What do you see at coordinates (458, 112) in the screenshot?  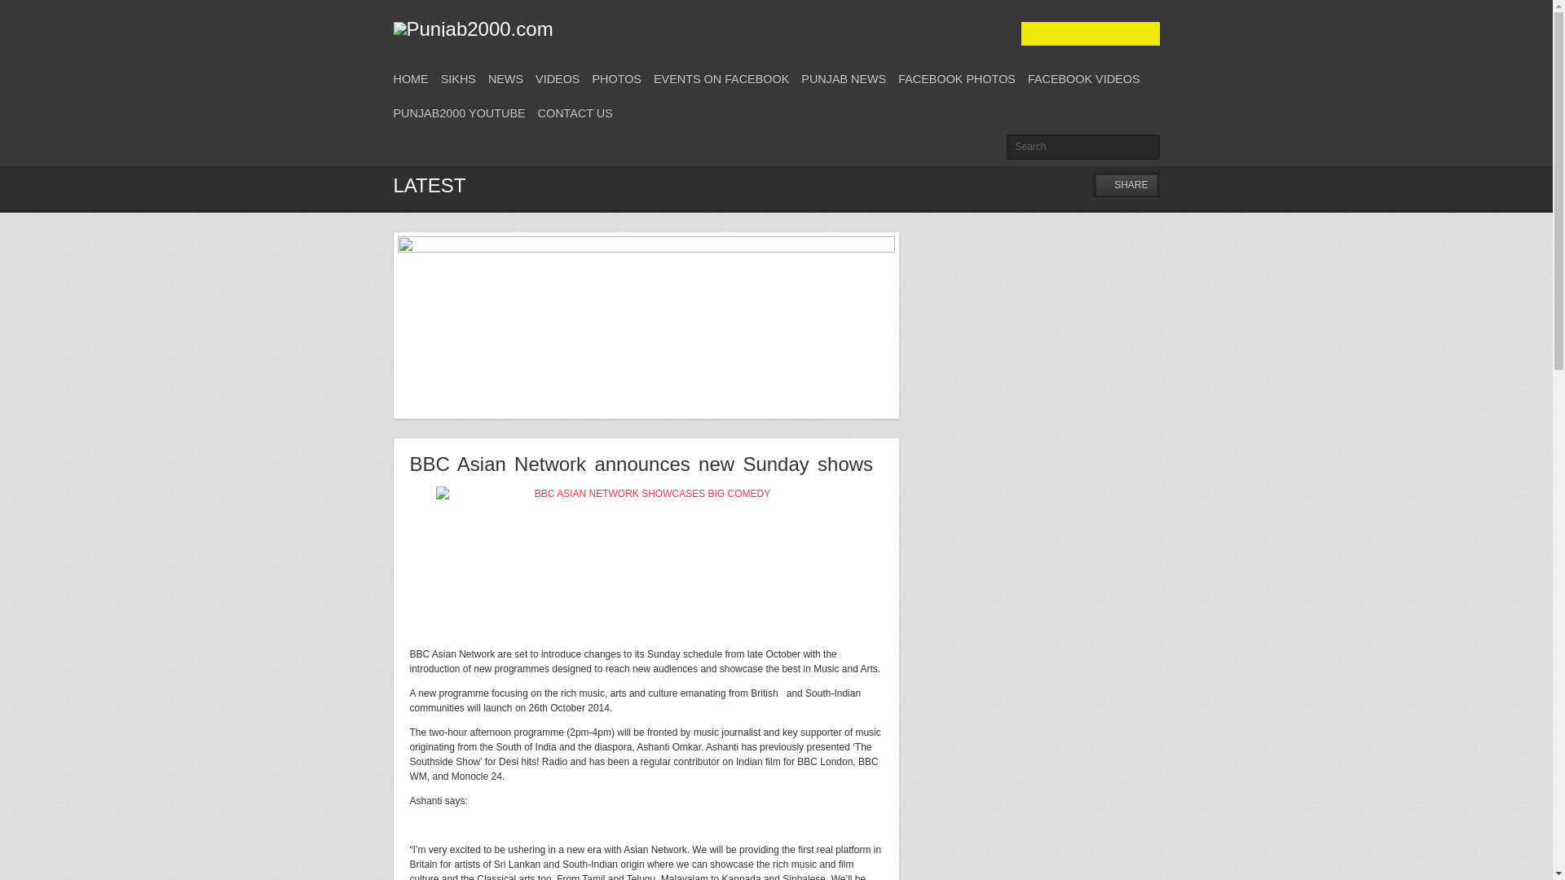 I see `PUNJAB2000 YOUTUBE` at bounding box center [458, 112].